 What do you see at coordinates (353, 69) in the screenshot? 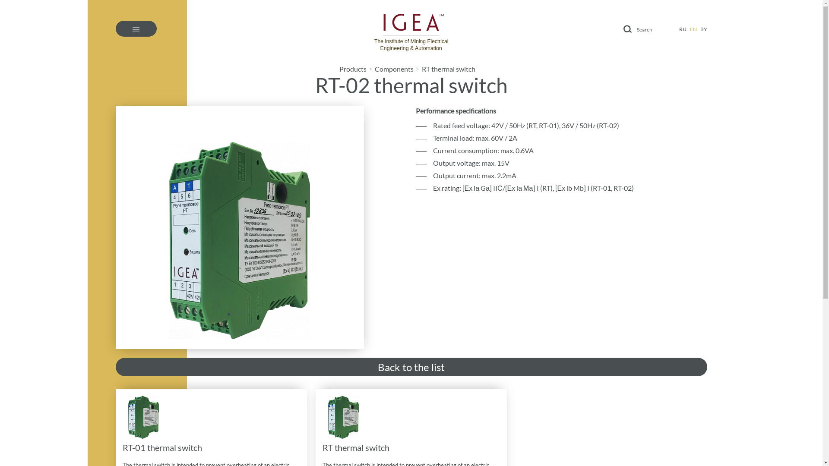
I see `Products` at bounding box center [353, 69].